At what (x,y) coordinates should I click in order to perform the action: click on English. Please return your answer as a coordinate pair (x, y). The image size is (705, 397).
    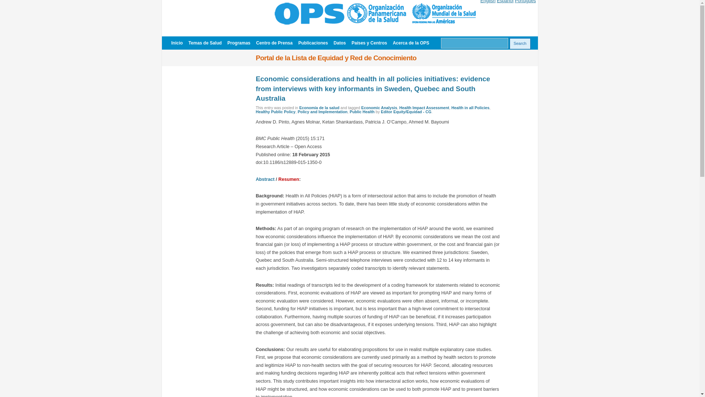
    Looking at the image, I should click on (488, 1).